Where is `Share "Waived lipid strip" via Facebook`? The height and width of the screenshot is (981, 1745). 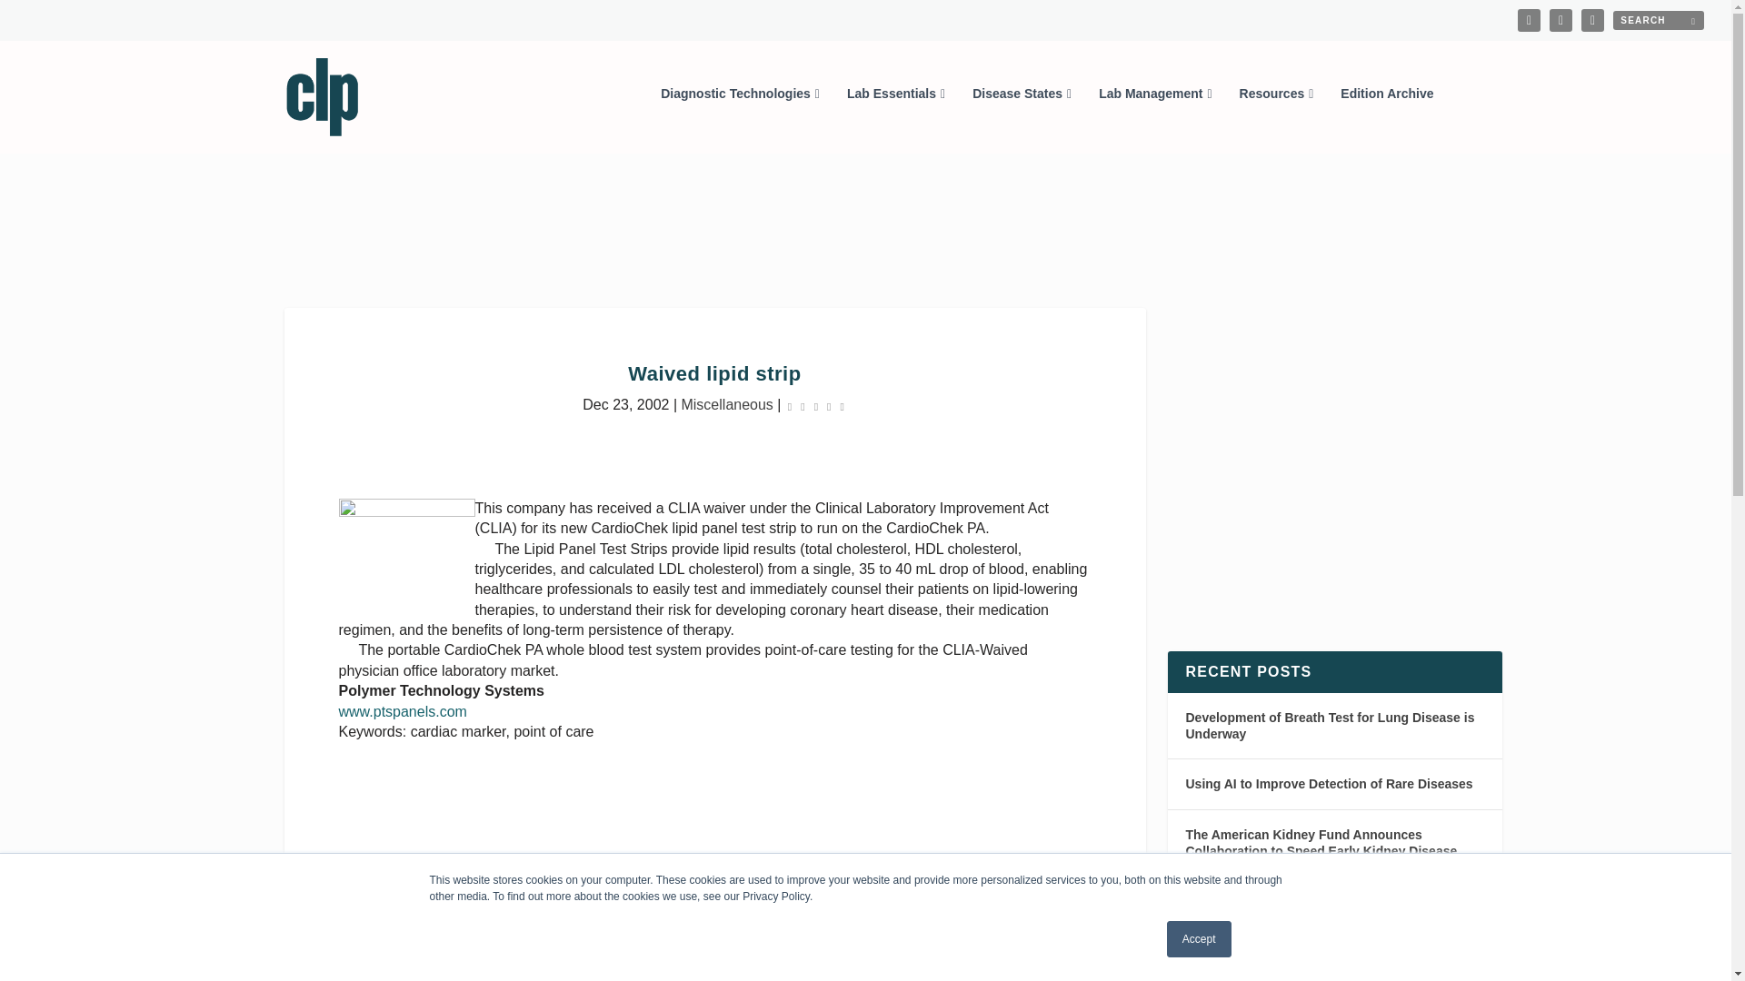 Share "Waived lipid strip" via Facebook is located at coordinates (529, 889).